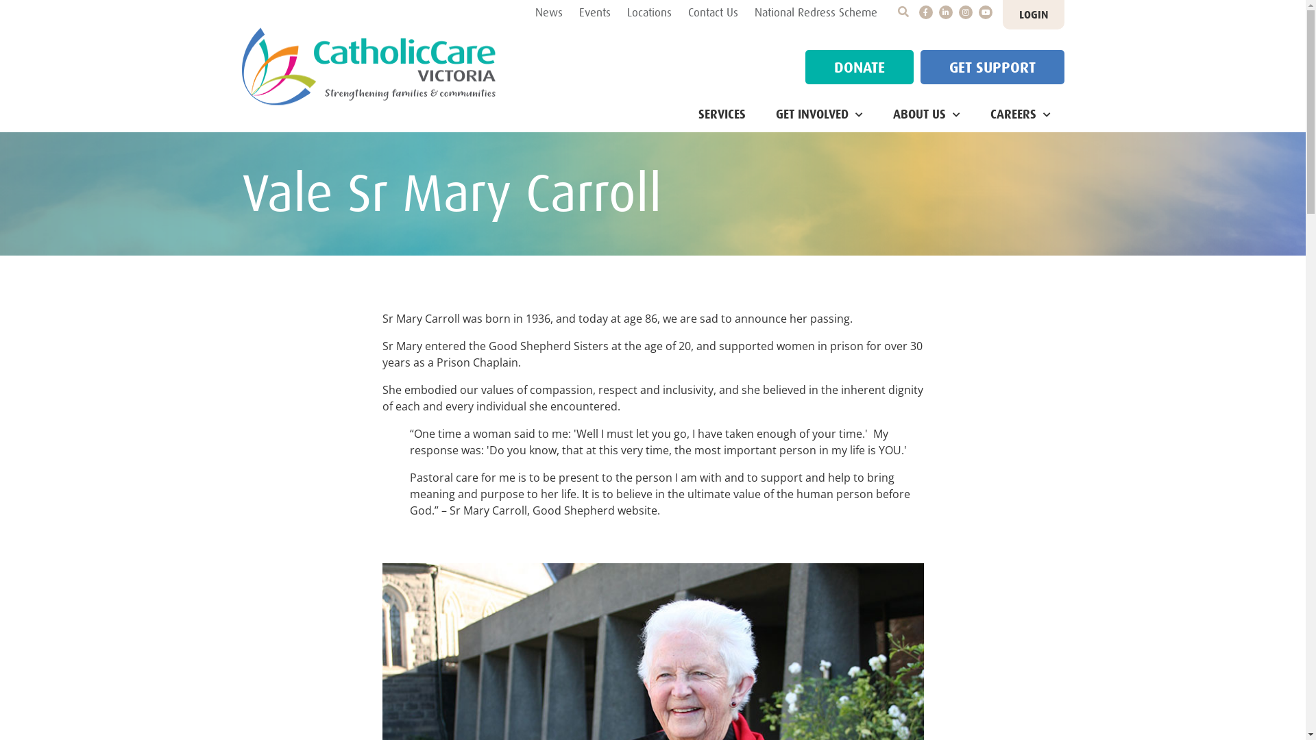  Describe the element at coordinates (713, 13) in the screenshot. I see `Contact Us` at that location.